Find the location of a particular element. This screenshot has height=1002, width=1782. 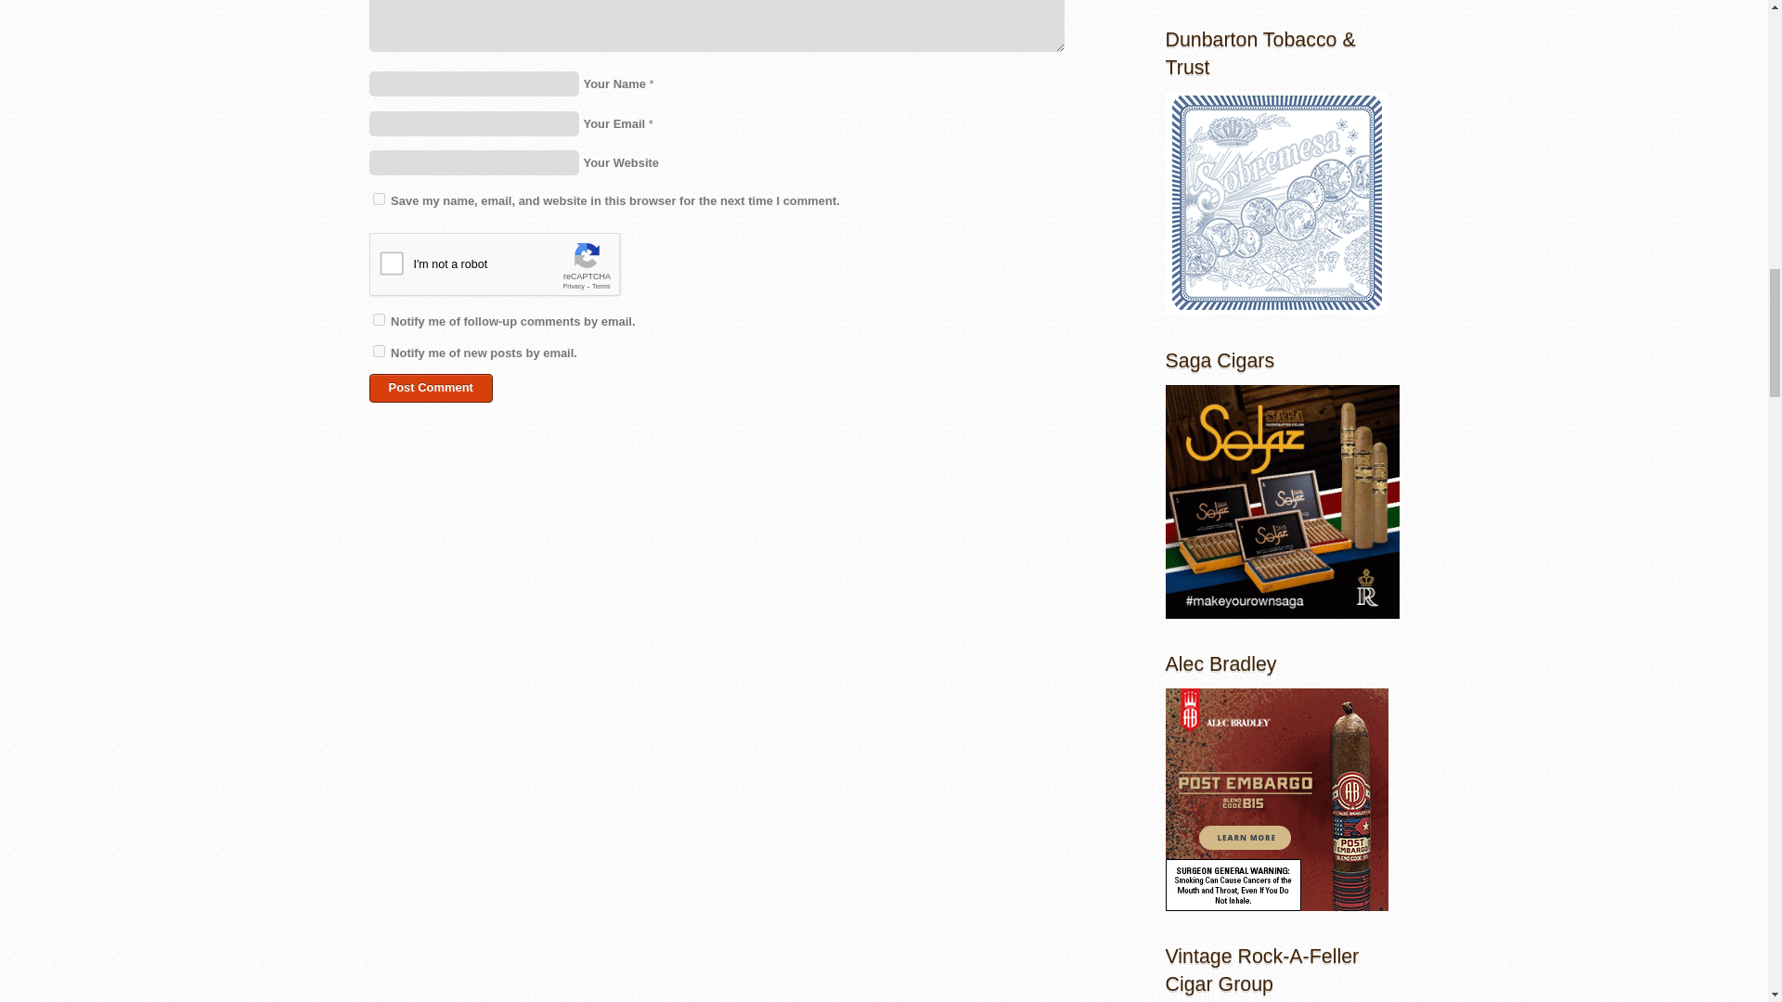

subscribe is located at coordinates (379, 351).